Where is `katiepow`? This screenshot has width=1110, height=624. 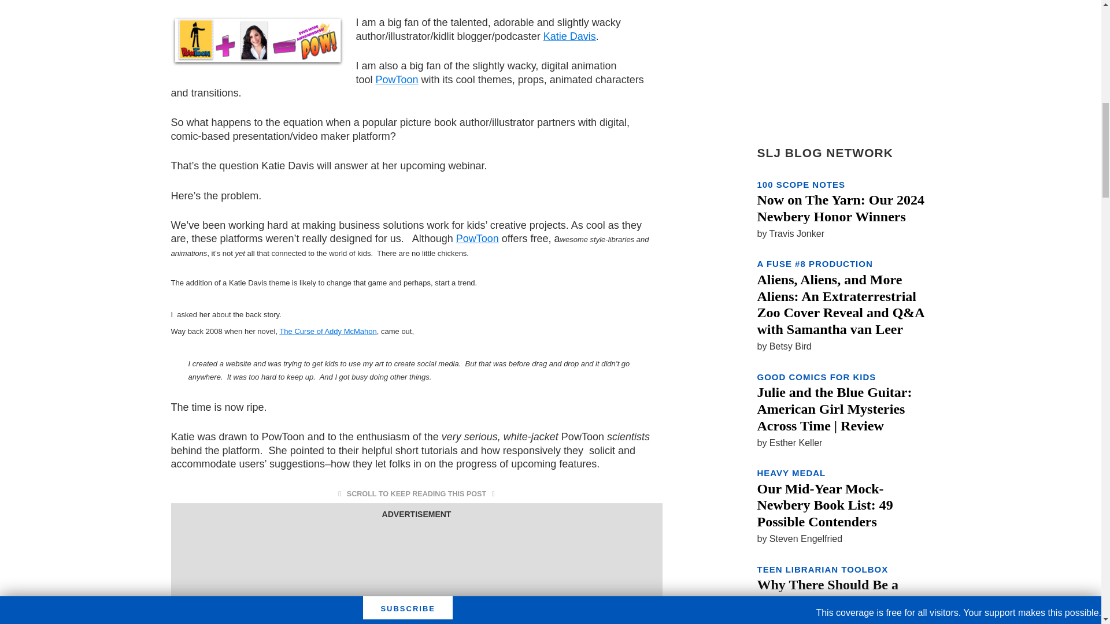
katiepow is located at coordinates (257, 42).